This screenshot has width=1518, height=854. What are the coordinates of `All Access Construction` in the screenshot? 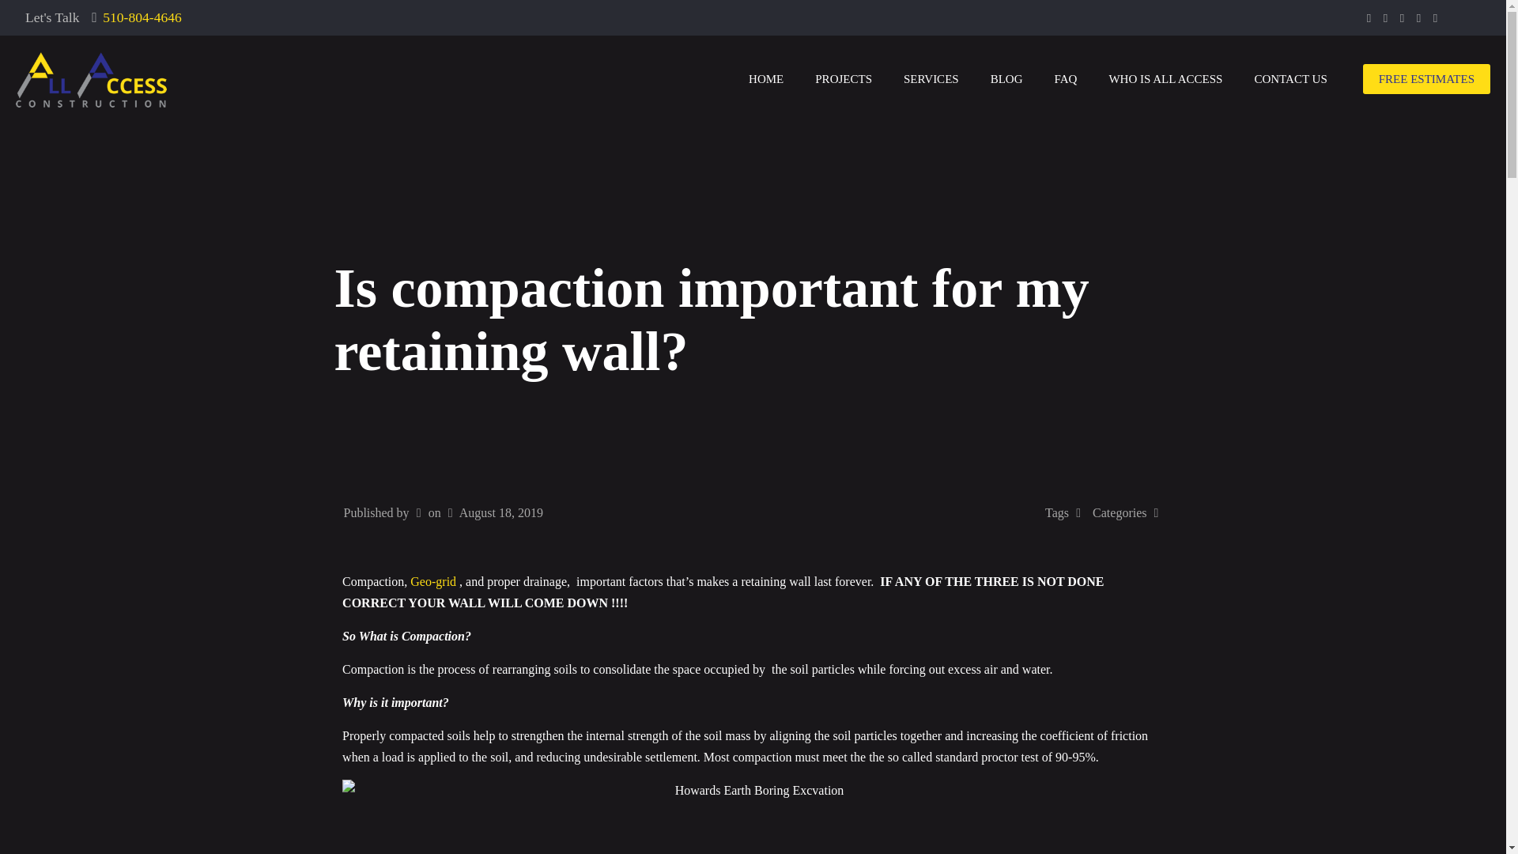 It's located at (91, 79).